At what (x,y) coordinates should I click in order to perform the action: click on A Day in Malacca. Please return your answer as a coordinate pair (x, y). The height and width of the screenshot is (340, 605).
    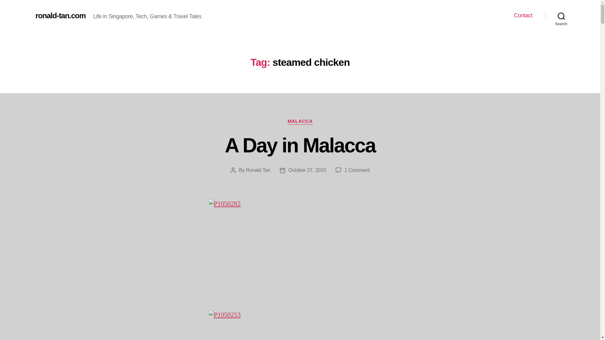
    Looking at the image, I should click on (300, 145).